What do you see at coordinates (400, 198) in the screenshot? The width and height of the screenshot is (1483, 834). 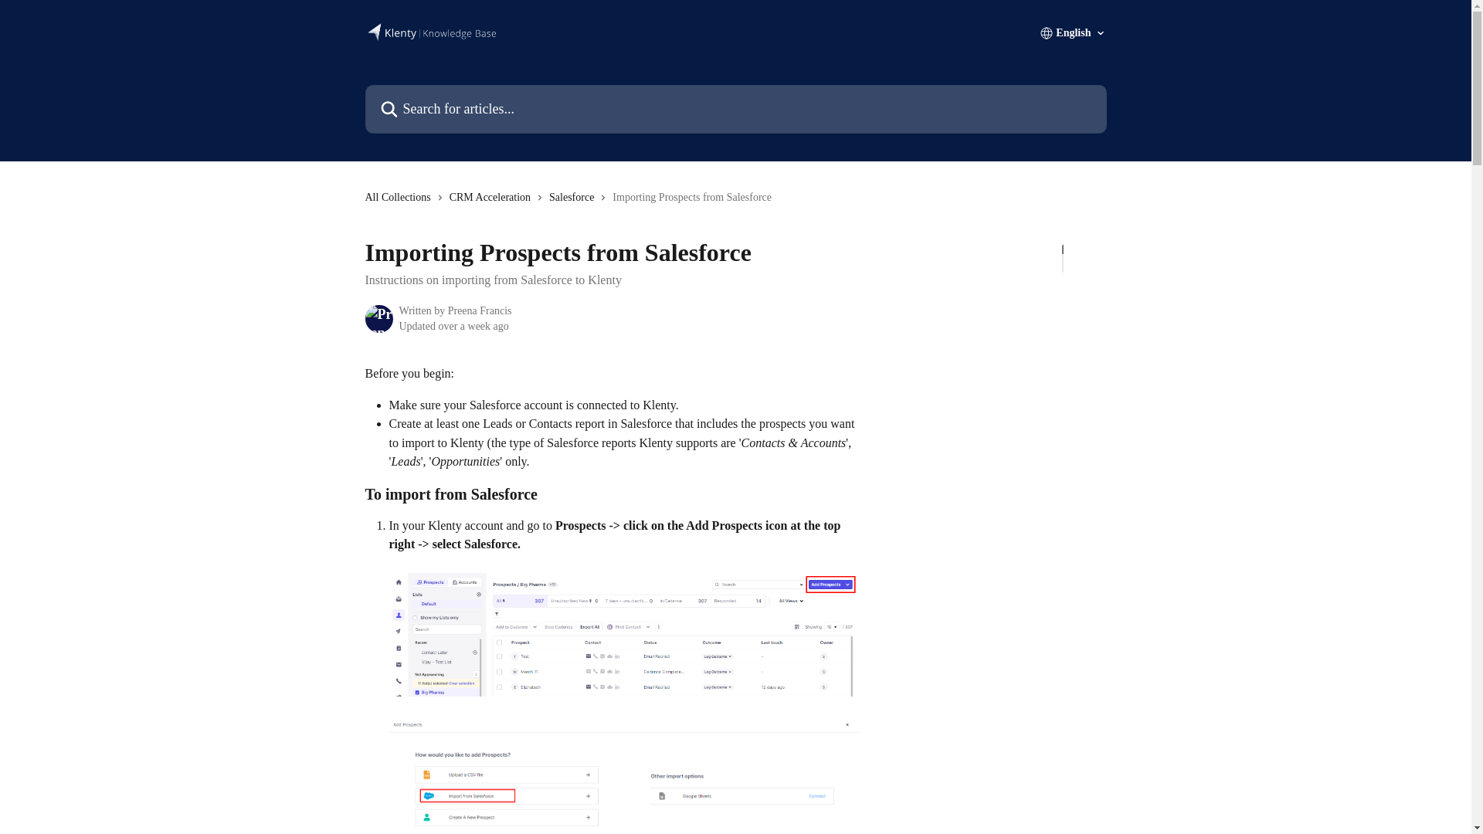 I see `All Collections` at bounding box center [400, 198].